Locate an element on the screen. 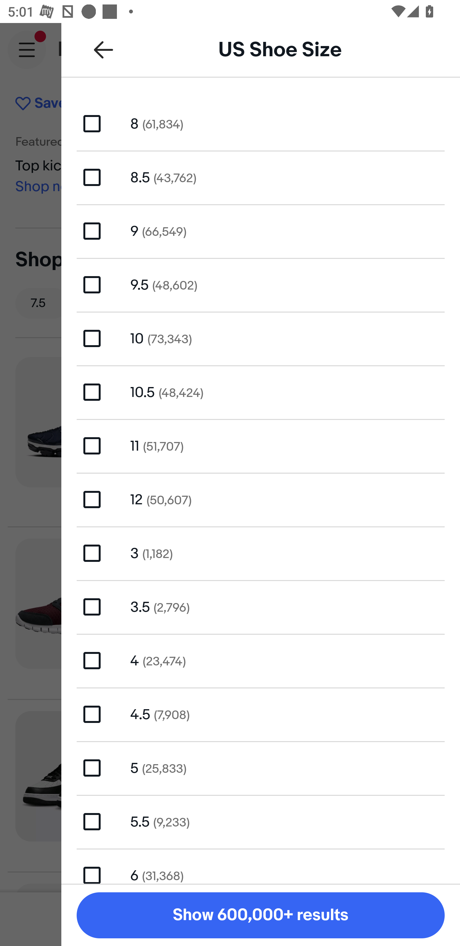 This screenshot has height=946, width=460. 9 (66,549) is located at coordinates (261, 231).